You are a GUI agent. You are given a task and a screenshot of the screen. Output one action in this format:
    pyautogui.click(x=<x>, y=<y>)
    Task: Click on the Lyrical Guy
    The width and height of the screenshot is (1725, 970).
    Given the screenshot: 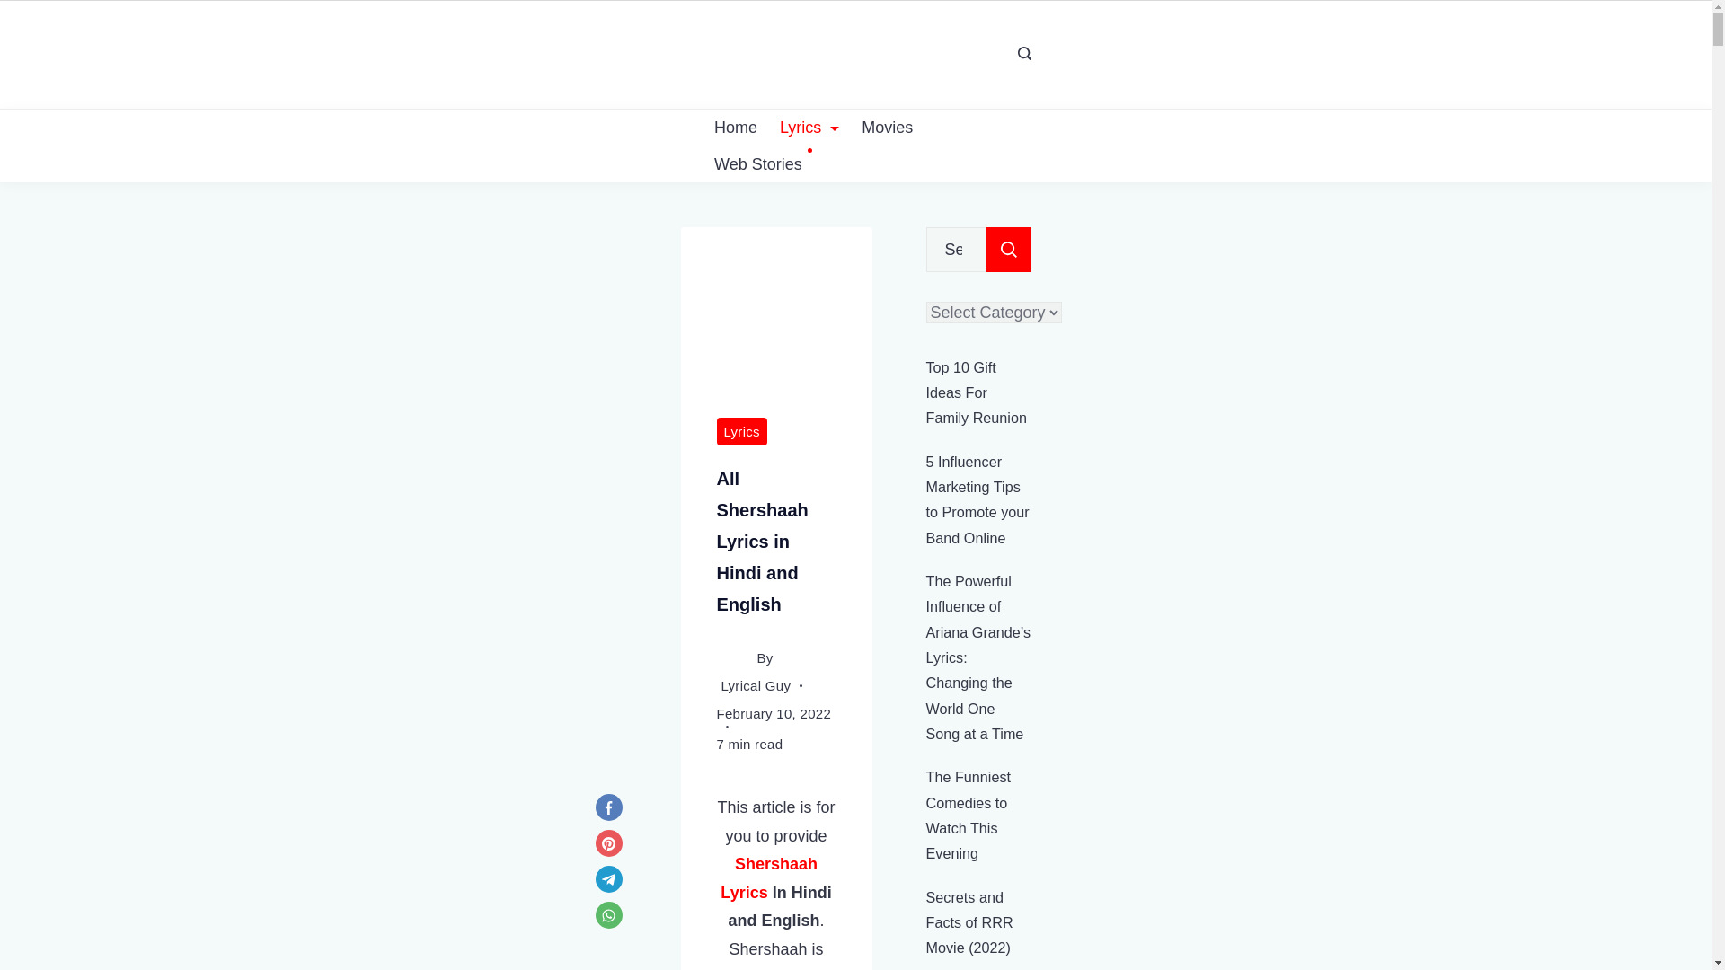 What is the action you would take?
    pyautogui.click(x=755, y=684)
    